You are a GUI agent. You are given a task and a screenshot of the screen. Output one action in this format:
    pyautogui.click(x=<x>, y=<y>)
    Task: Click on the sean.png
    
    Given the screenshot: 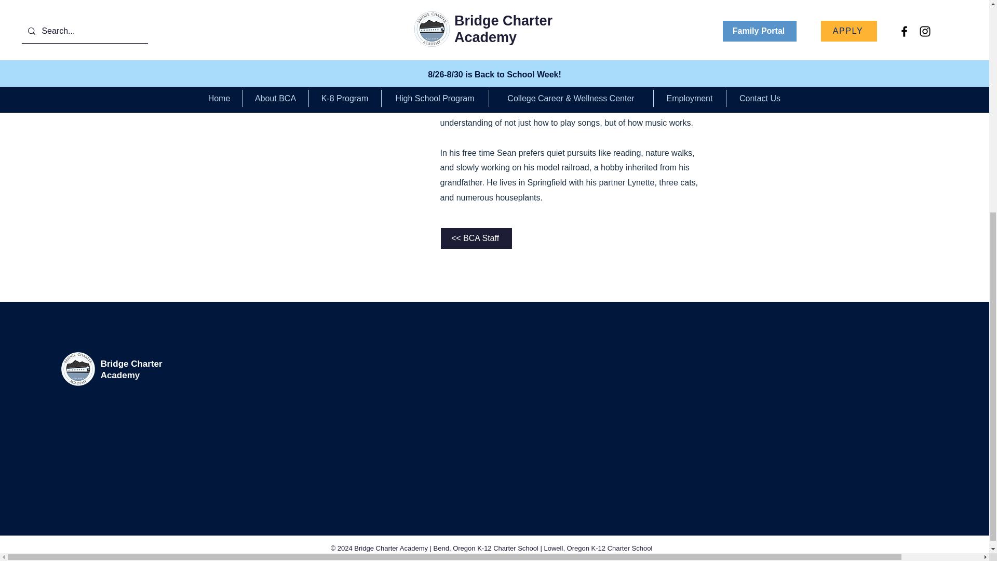 What is the action you would take?
    pyautogui.click(x=342, y=10)
    